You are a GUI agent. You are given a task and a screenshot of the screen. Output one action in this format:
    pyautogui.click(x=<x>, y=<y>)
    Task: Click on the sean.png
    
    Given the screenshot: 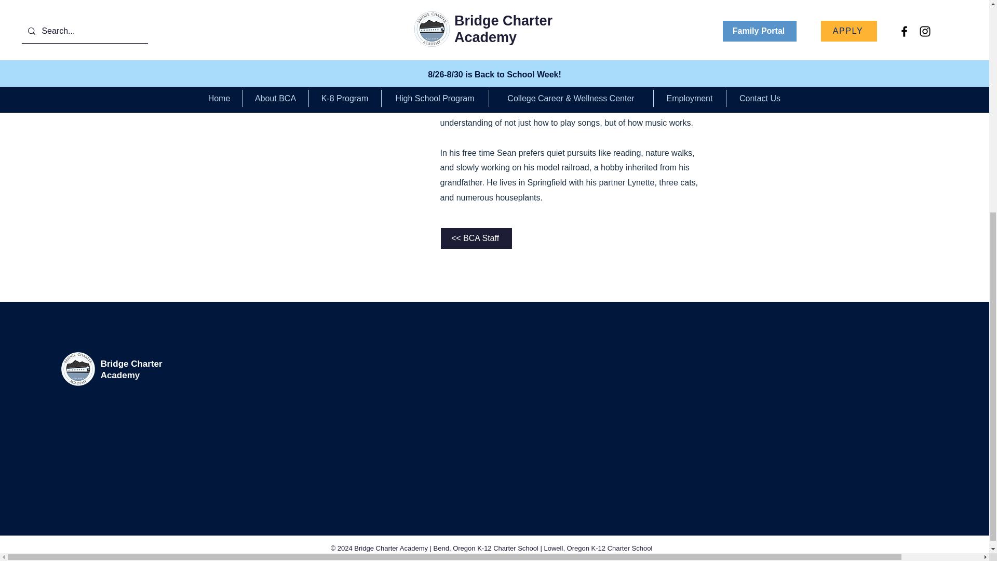 What is the action you would take?
    pyautogui.click(x=342, y=10)
    